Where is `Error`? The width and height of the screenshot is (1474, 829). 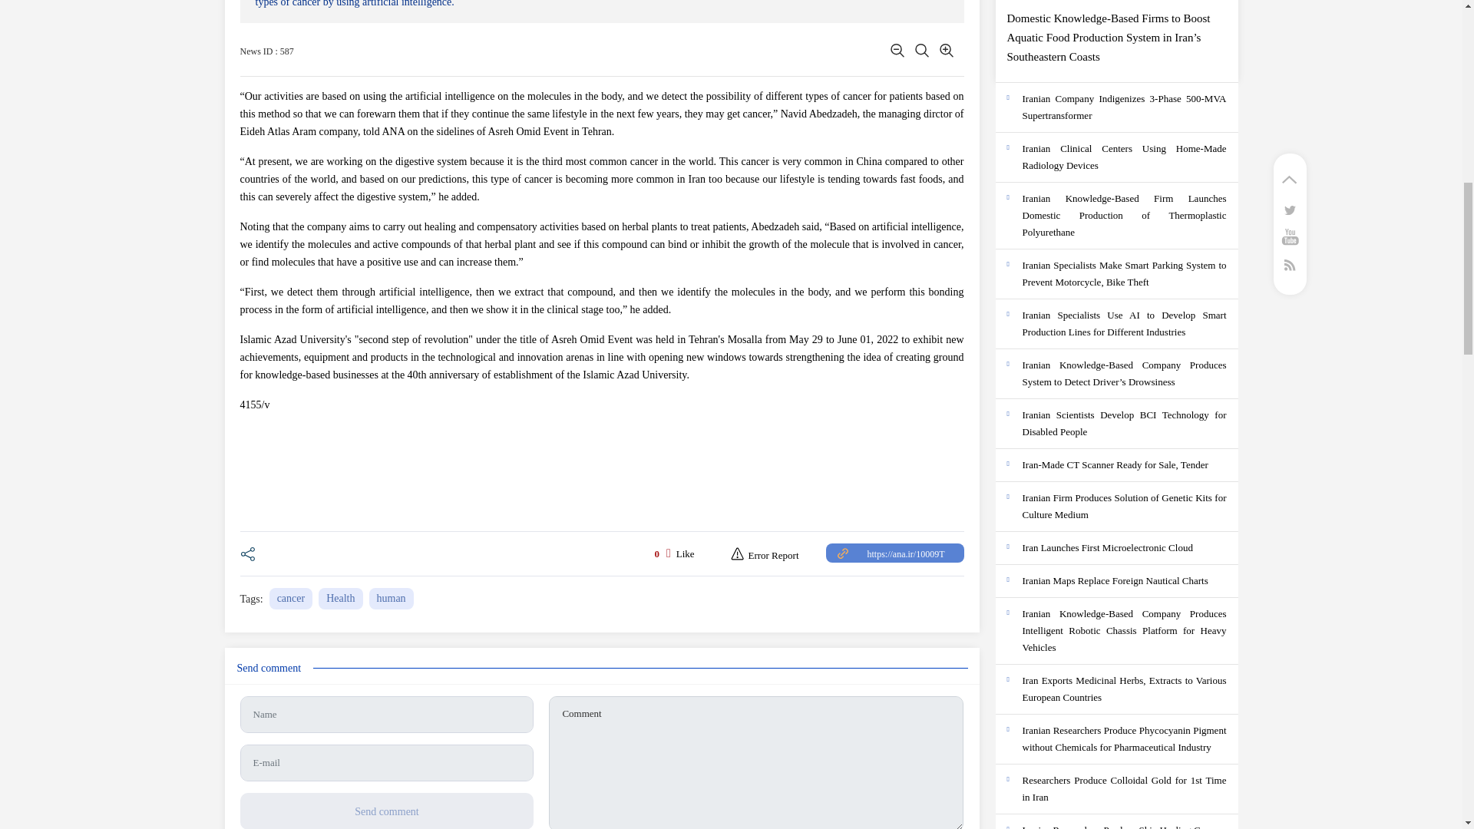 Error is located at coordinates (765, 556).